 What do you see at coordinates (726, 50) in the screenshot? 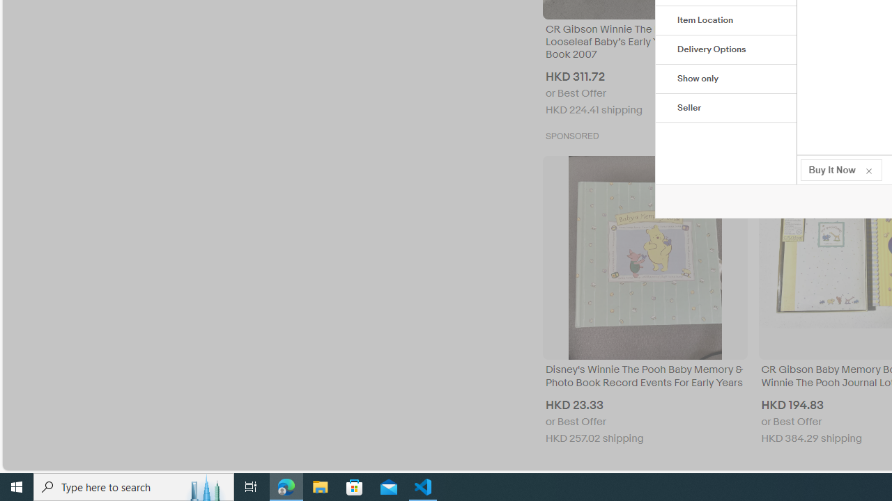
I see `Delivery Options` at bounding box center [726, 50].